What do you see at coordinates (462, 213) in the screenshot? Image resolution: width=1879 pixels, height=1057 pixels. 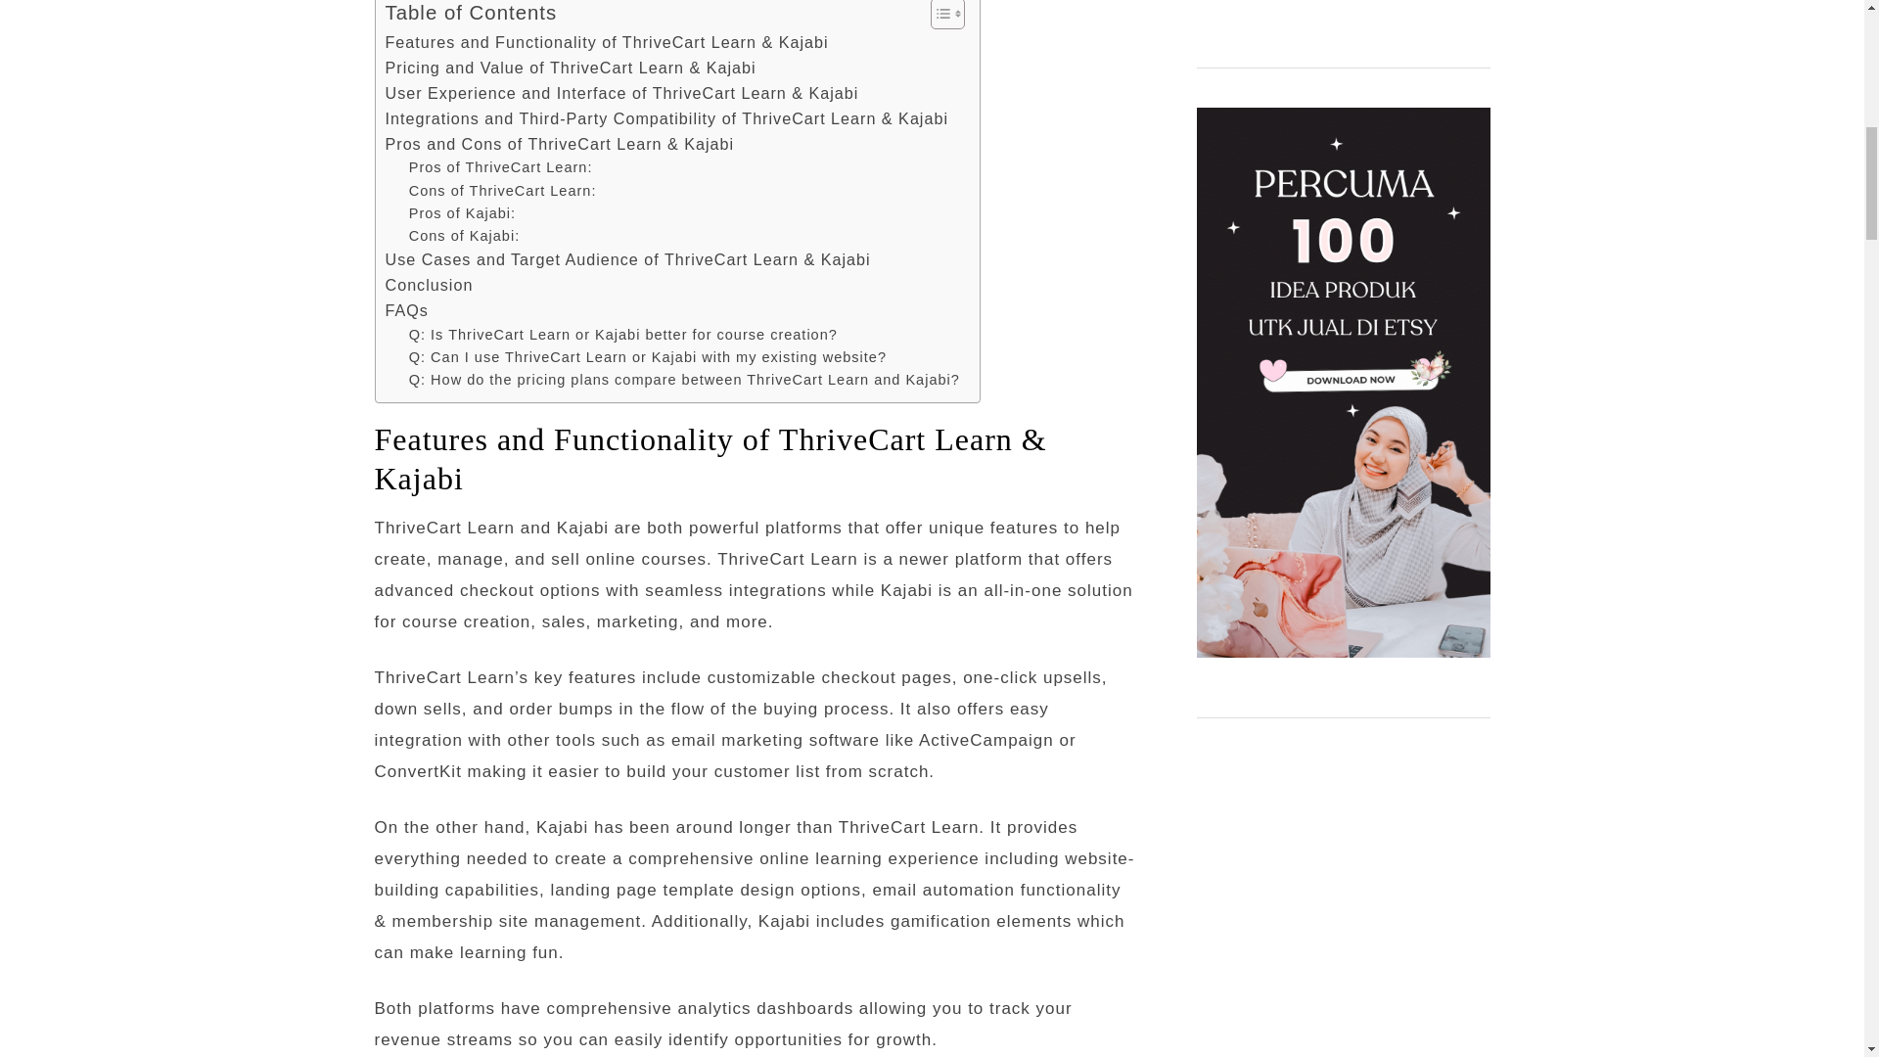 I see `Pros of Kajabi:` at bounding box center [462, 213].